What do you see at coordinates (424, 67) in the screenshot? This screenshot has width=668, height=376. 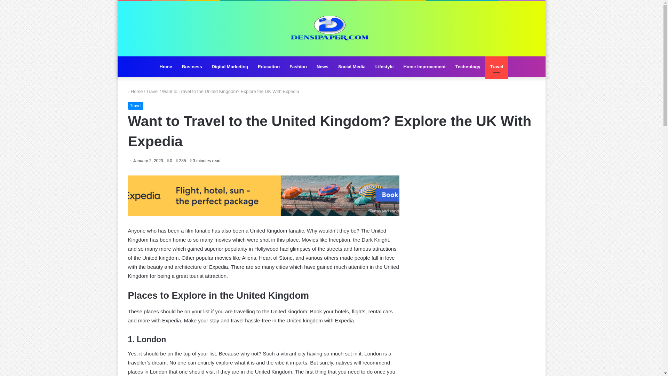 I see `Home Improvement` at bounding box center [424, 67].